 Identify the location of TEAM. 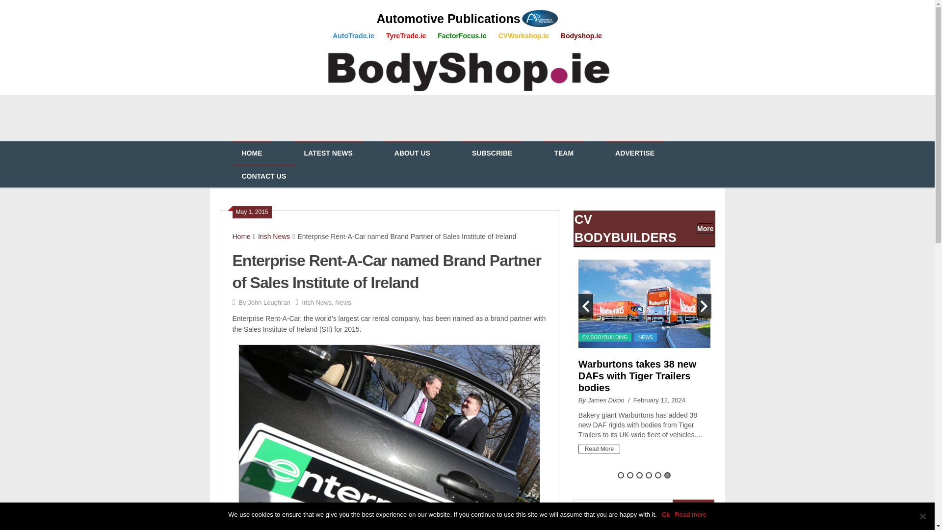
(563, 153).